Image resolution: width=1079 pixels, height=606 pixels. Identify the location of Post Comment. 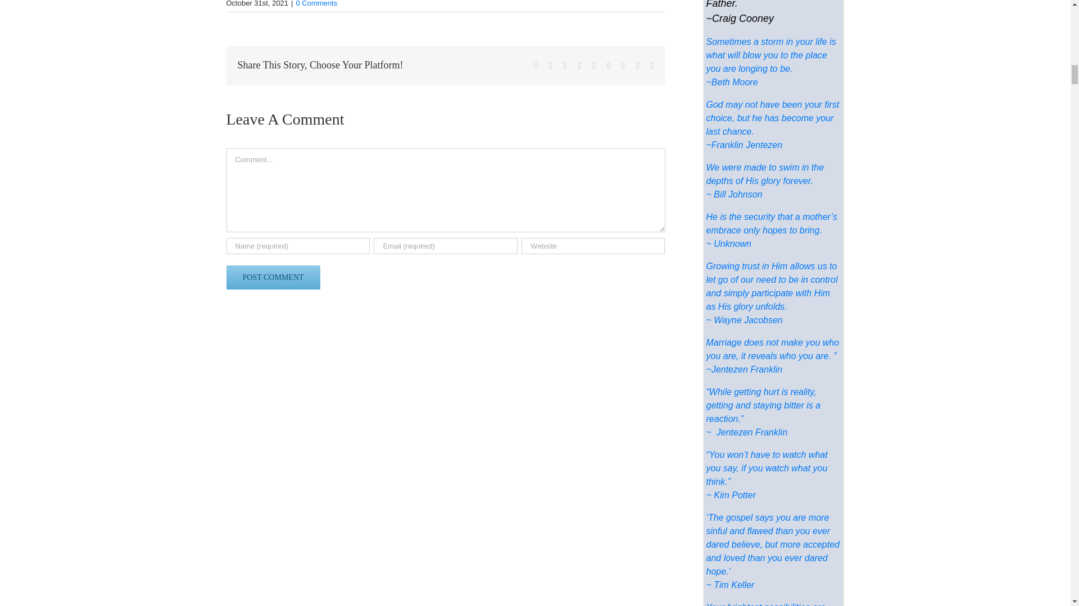
(272, 277).